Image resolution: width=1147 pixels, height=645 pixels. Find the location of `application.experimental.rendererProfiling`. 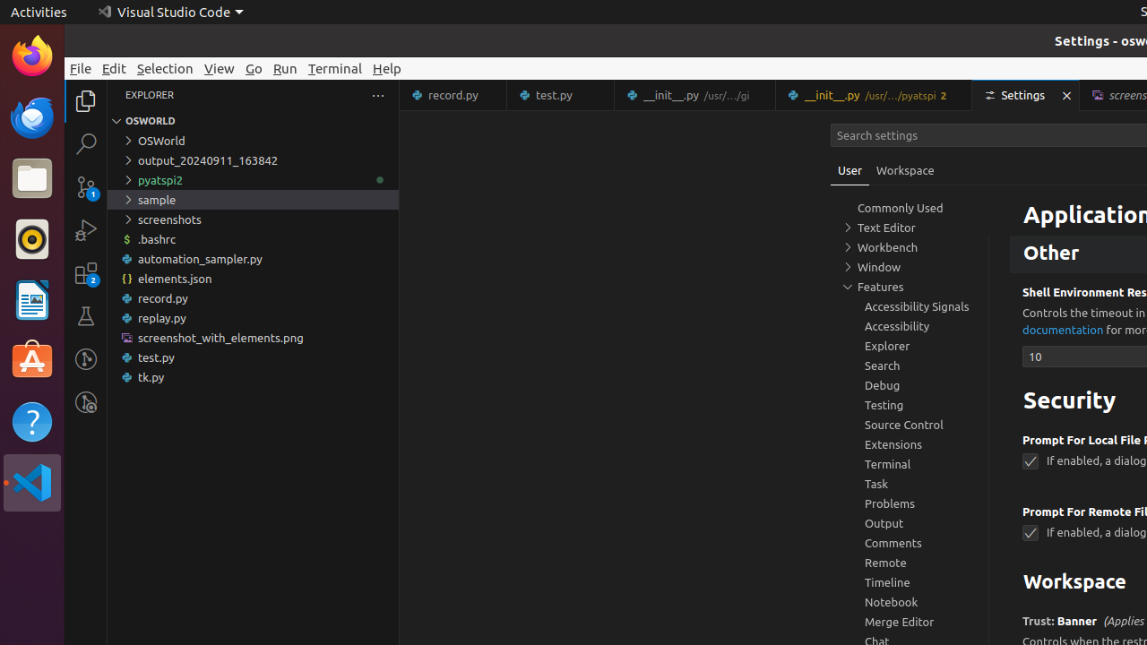

application.experimental.rendererProfiling is located at coordinates (1031, 204).